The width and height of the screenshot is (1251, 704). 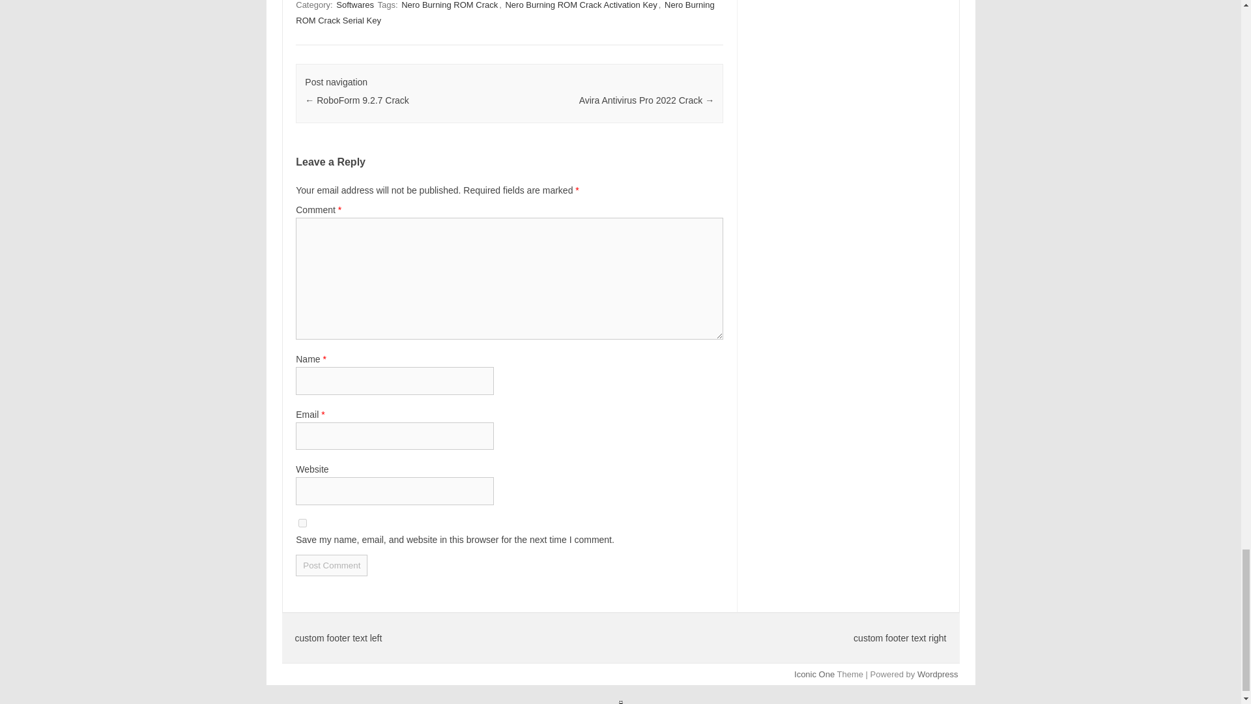 I want to click on Post Comment, so click(x=331, y=566).